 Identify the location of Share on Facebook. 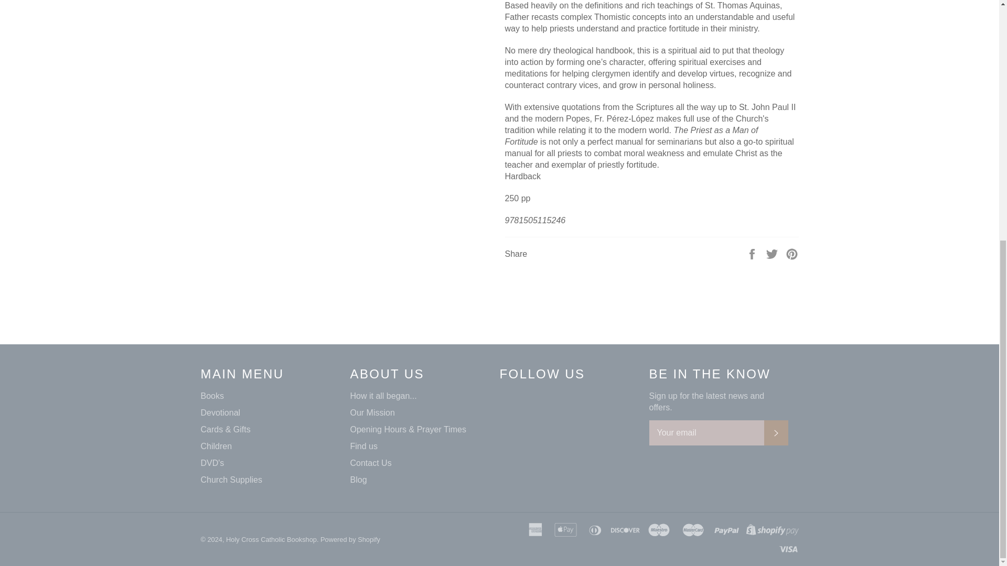
(753, 254).